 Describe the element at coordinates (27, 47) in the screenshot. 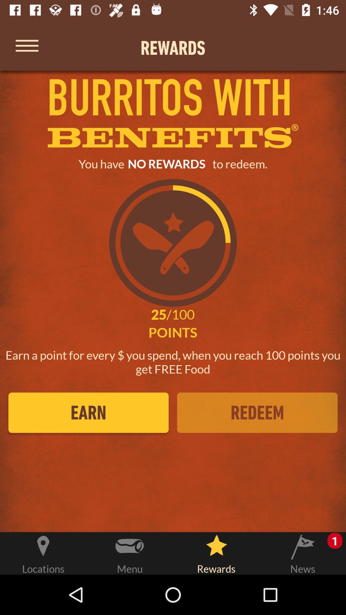

I see `toggle menu` at that location.